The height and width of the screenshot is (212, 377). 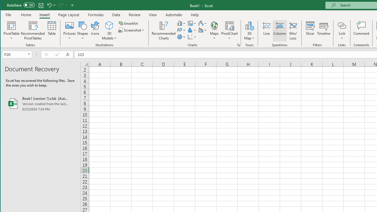 I want to click on Line, so click(x=266, y=31).